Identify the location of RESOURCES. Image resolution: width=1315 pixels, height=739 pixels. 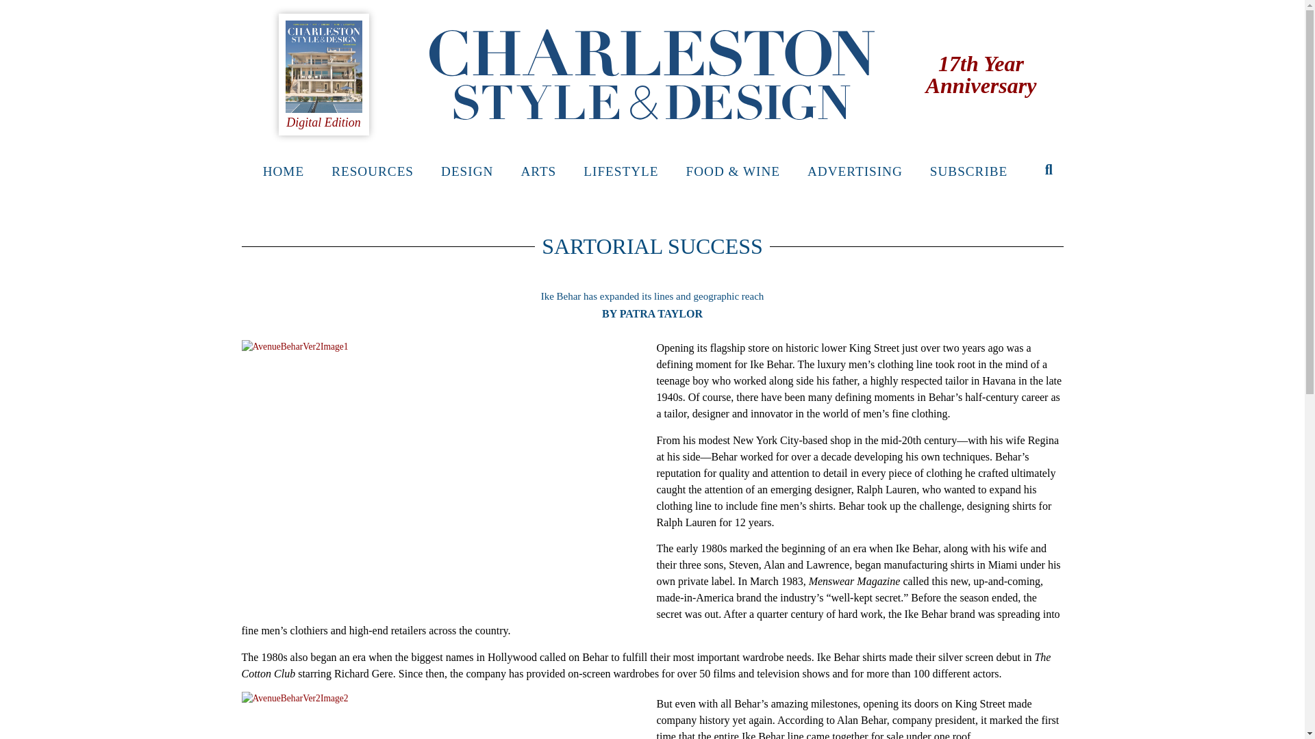
(373, 171).